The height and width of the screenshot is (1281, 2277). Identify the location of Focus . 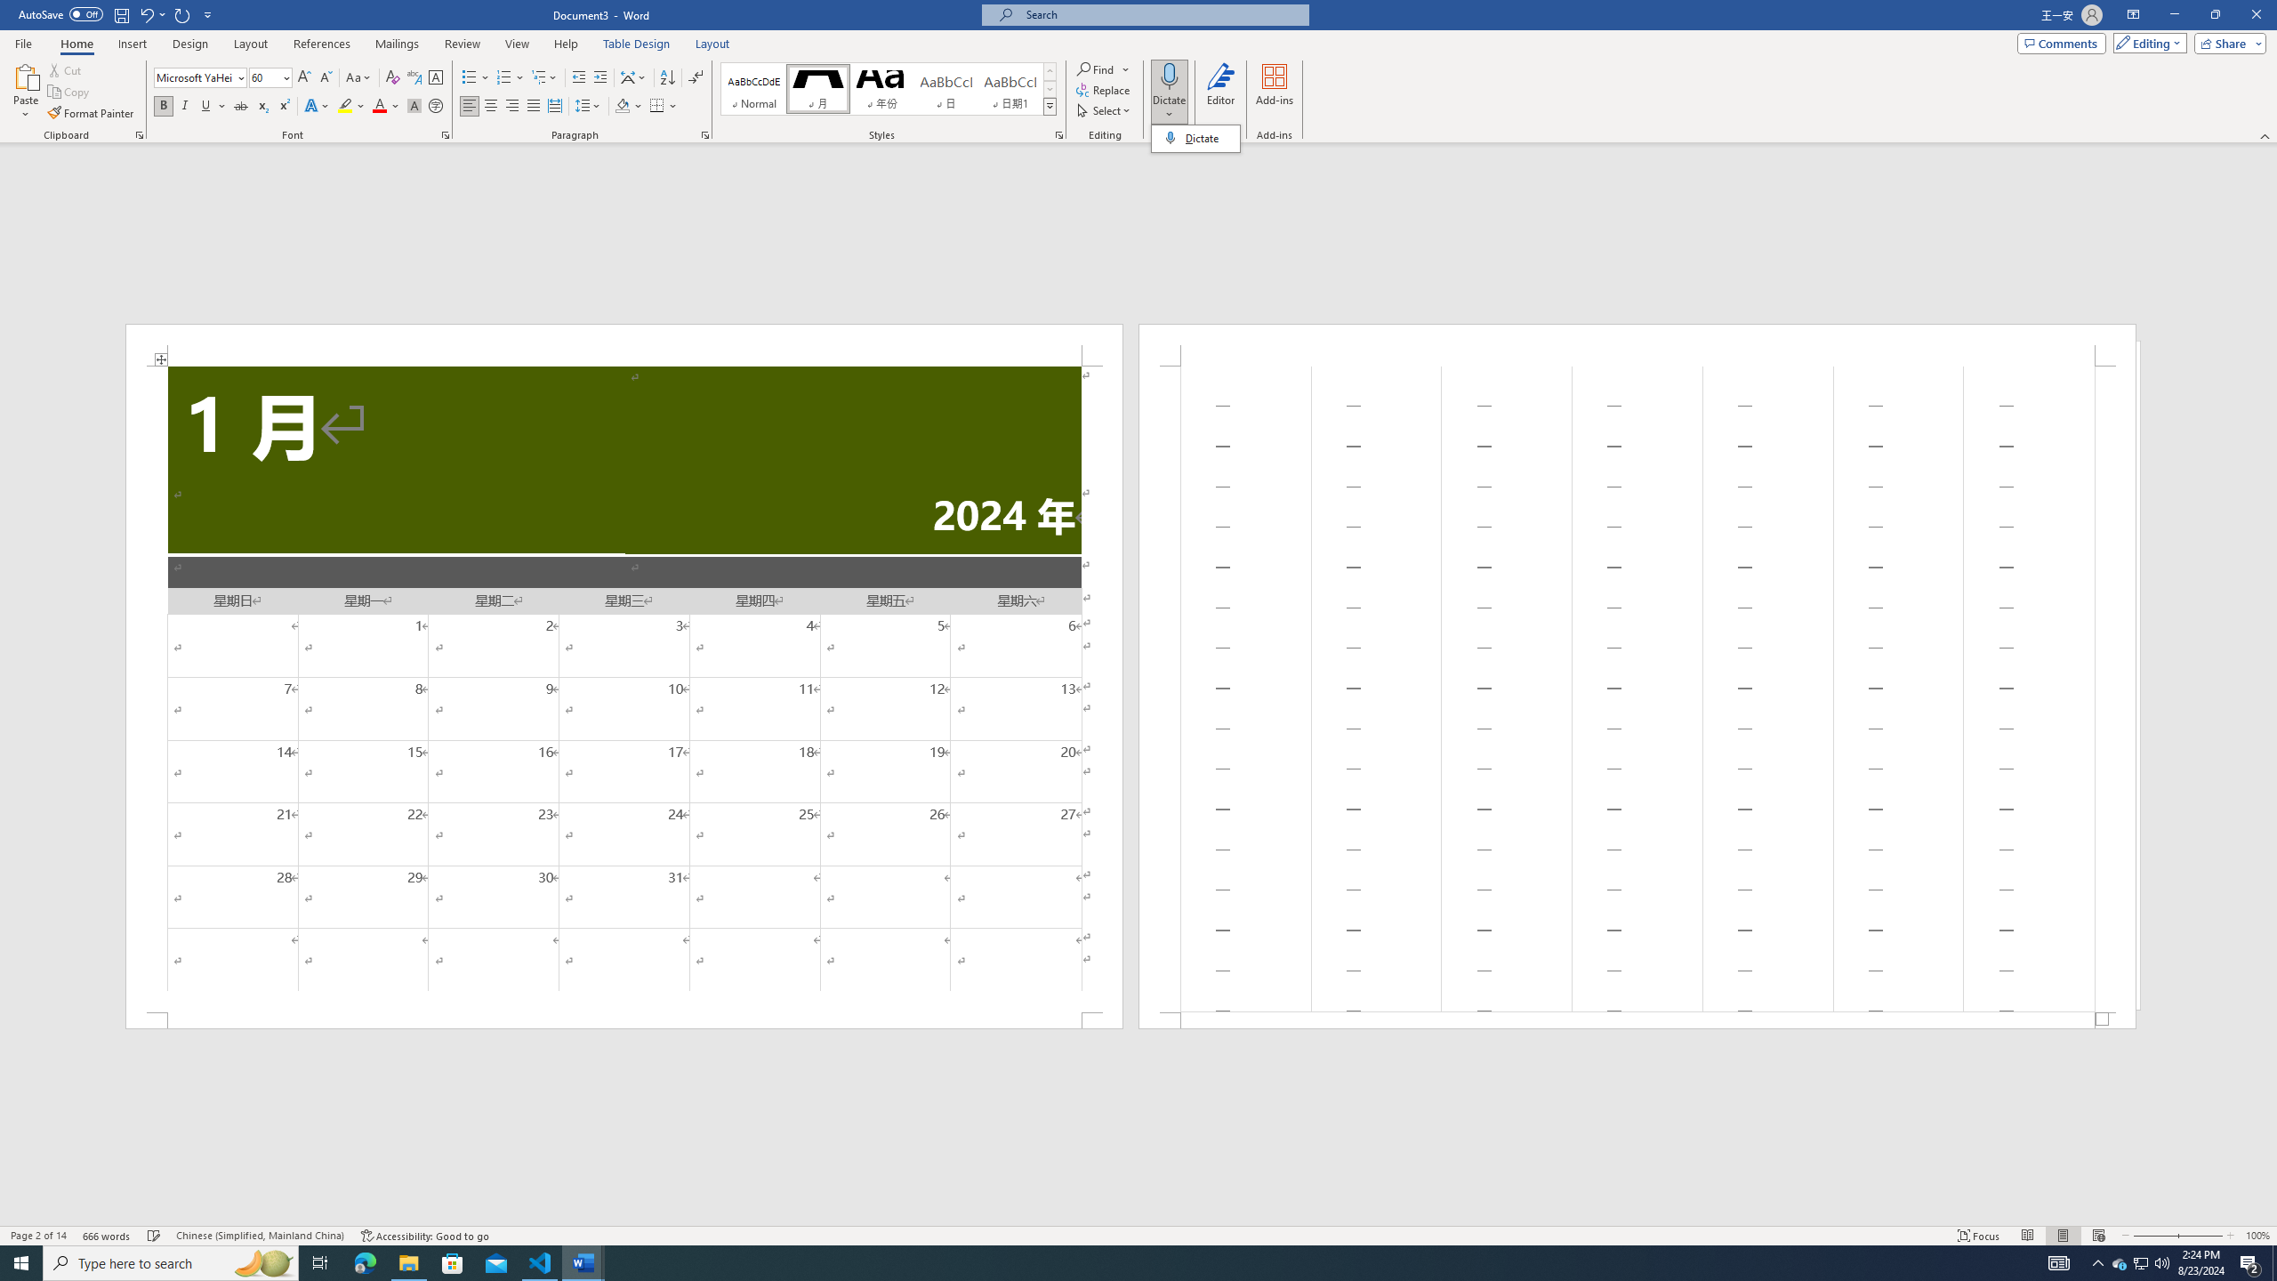
(1979, 1236).